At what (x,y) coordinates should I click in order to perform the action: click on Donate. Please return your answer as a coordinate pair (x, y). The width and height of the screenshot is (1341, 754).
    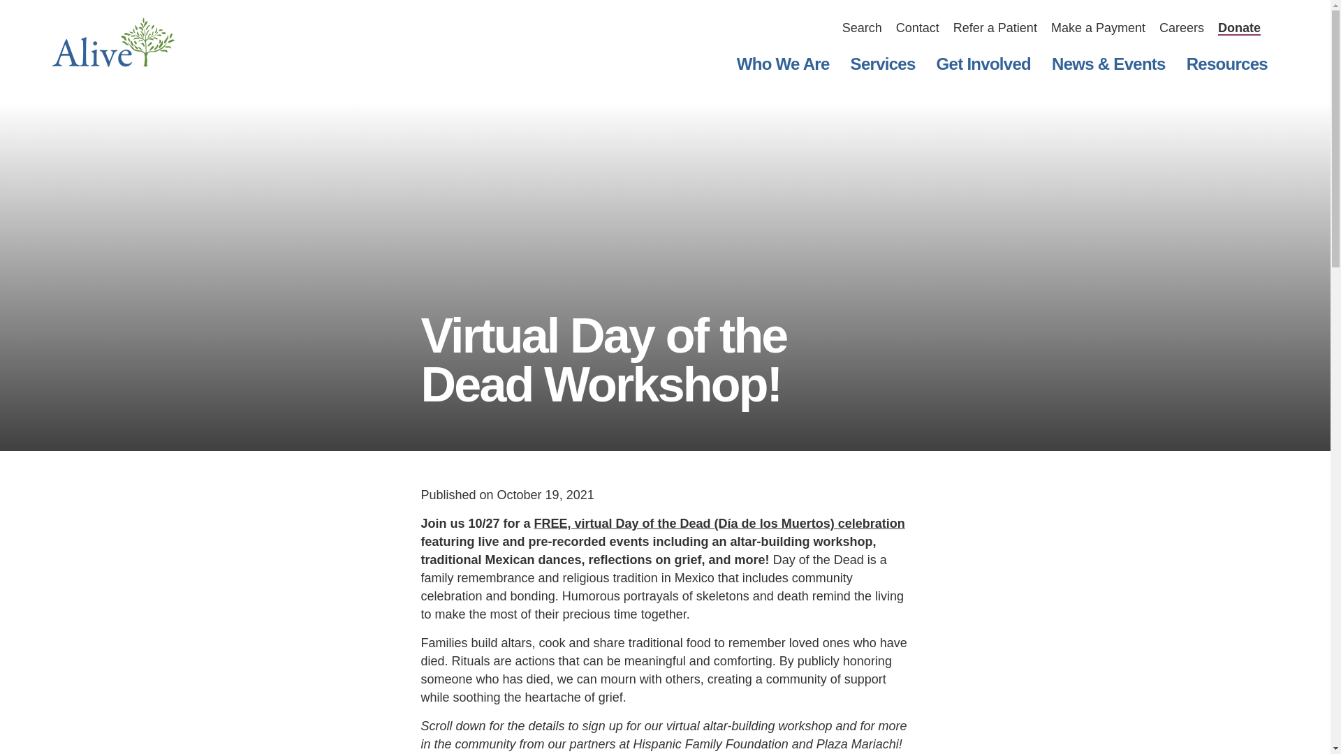
    Looking at the image, I should click on (1239, 28).